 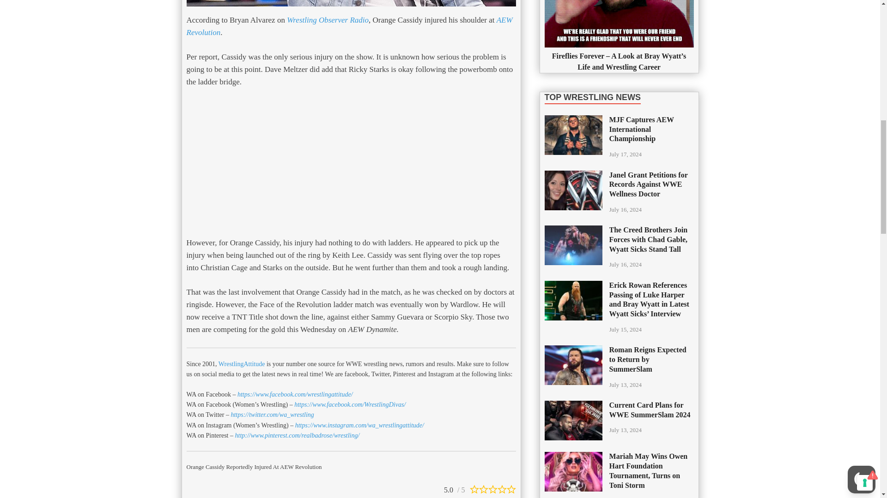 I want to click on MJF Captures AEW International Championship, so click(x=573, y=120).